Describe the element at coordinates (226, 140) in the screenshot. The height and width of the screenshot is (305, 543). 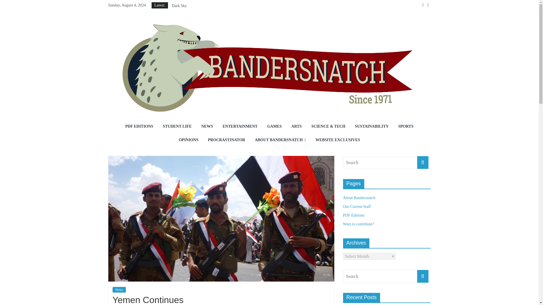
I see `PROCRASTINATOR` at that location.